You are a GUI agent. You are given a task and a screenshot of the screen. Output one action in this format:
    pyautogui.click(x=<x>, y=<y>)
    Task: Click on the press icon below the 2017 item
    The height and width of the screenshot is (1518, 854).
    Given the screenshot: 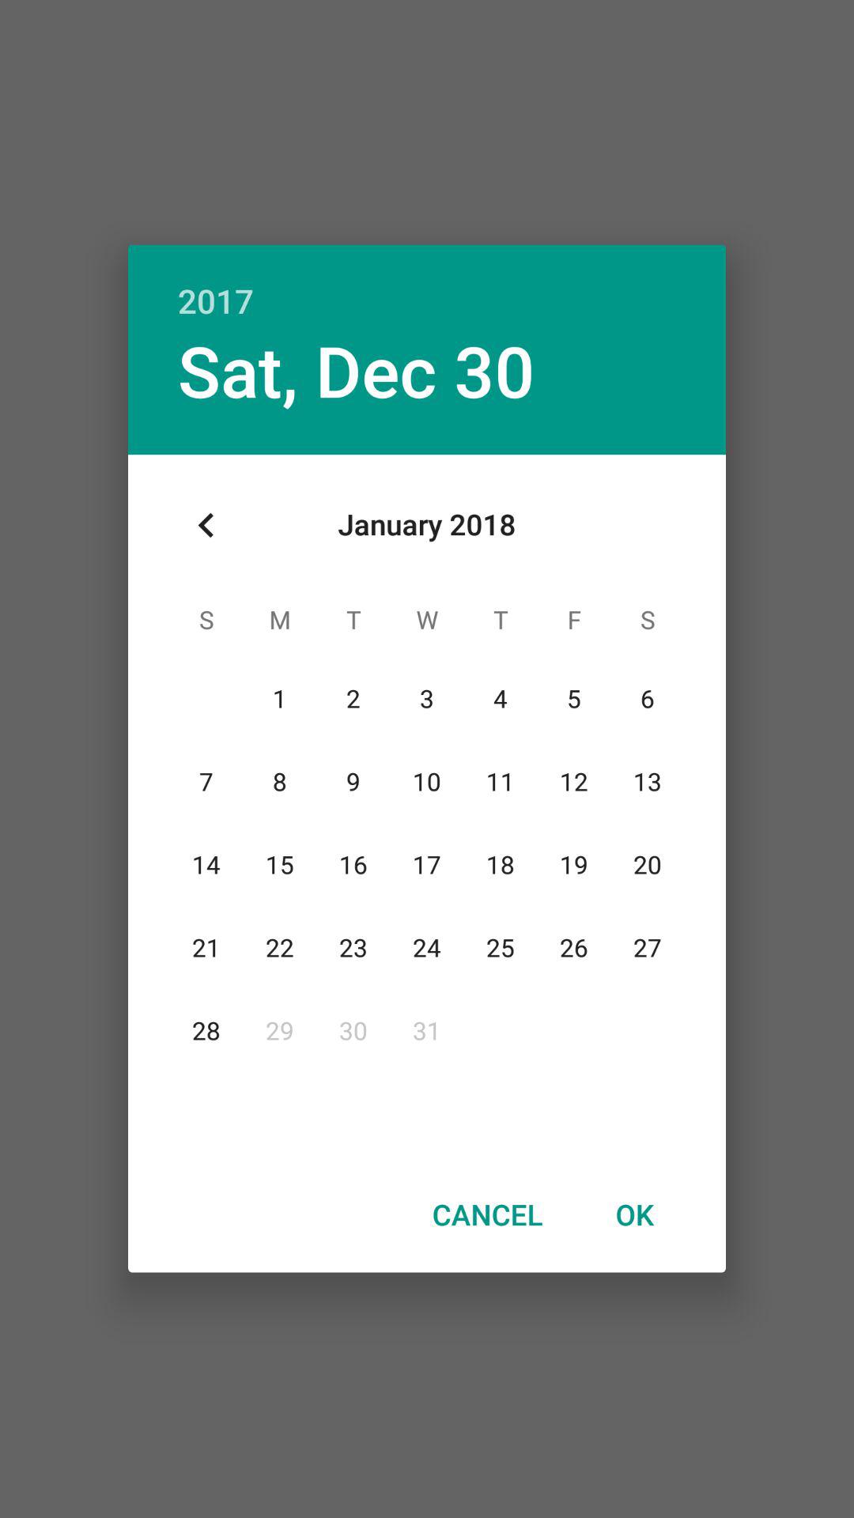 What is the action you would take?
    pyautogui.click(x=356, y=370)
    